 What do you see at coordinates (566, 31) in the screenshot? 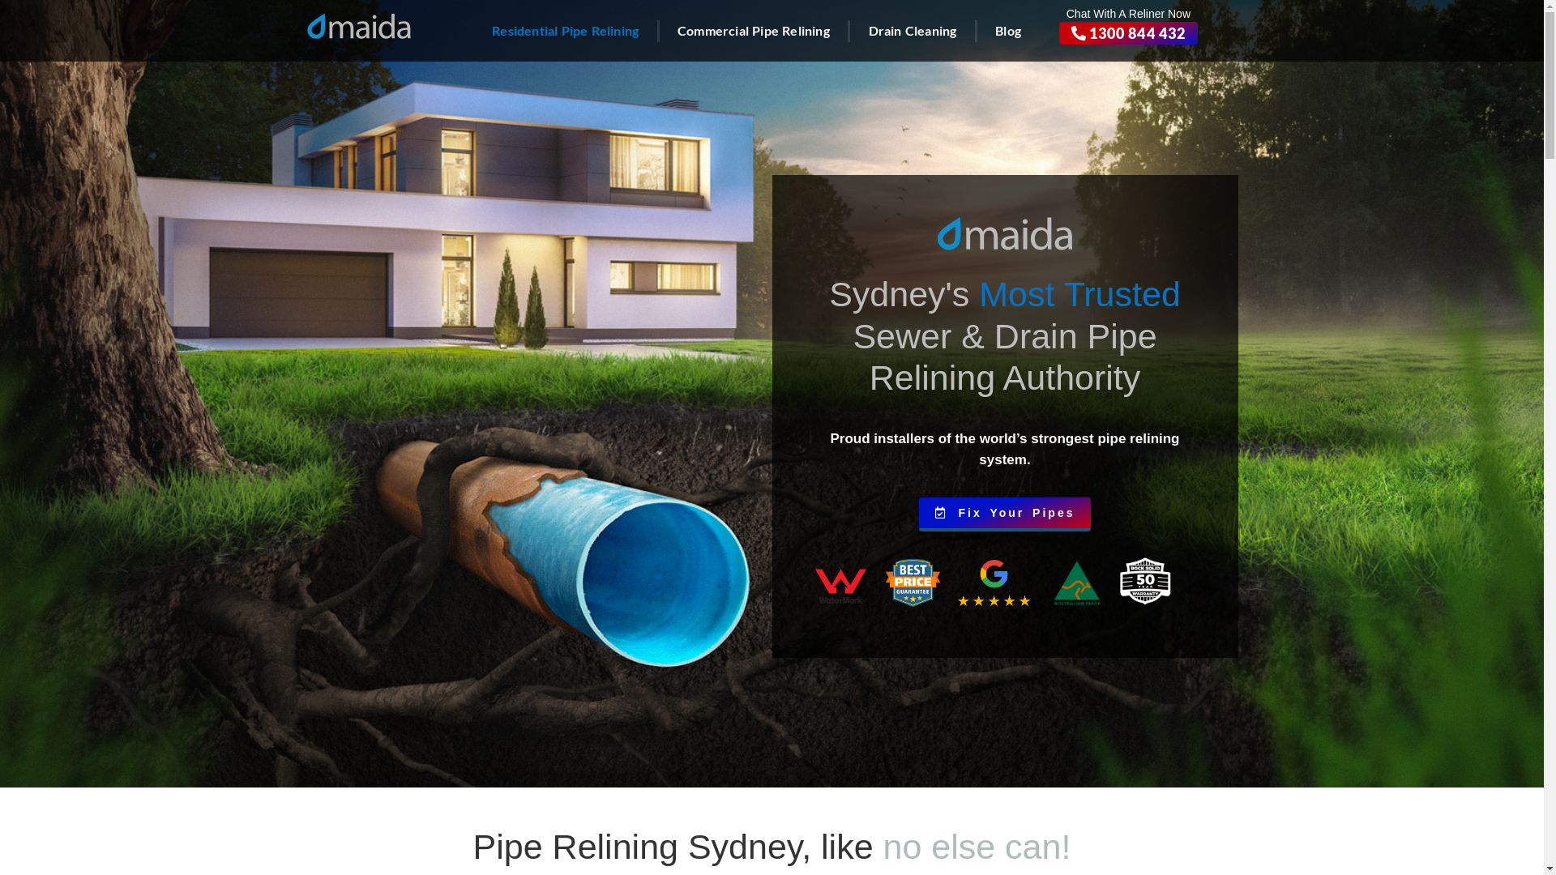
I see `Residential Pipe Relining` at bounding box center [566, 31].